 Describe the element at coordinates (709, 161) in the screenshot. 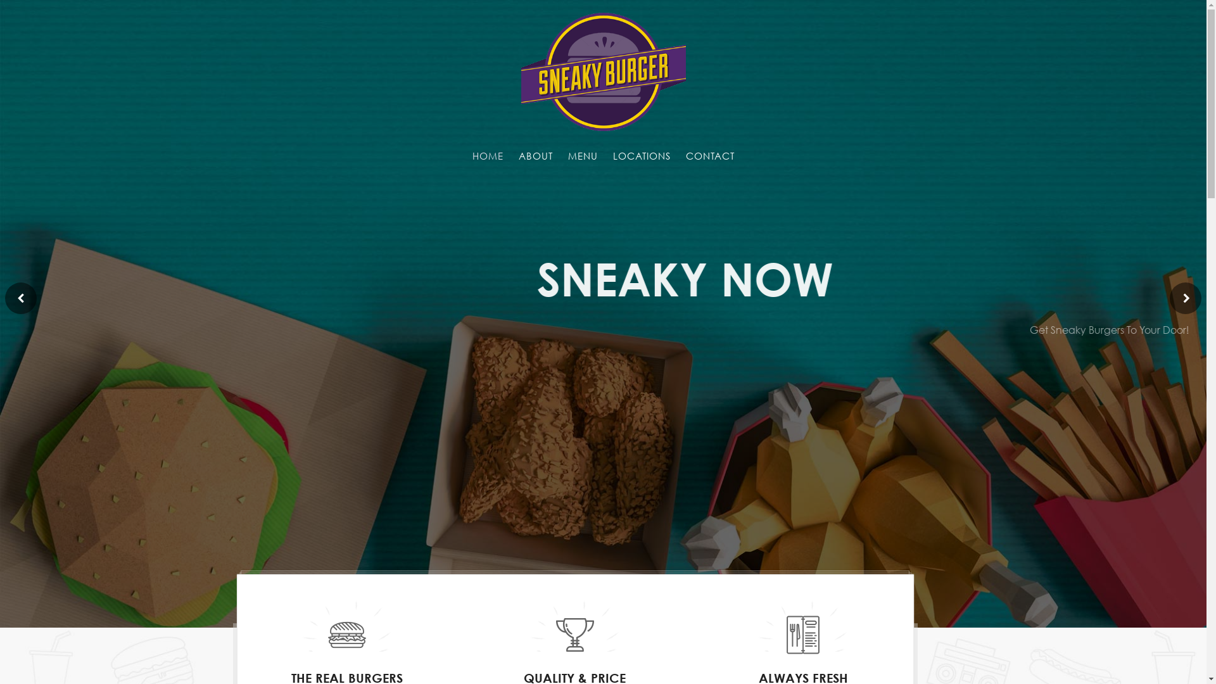

I see `CONTACT` at that location.